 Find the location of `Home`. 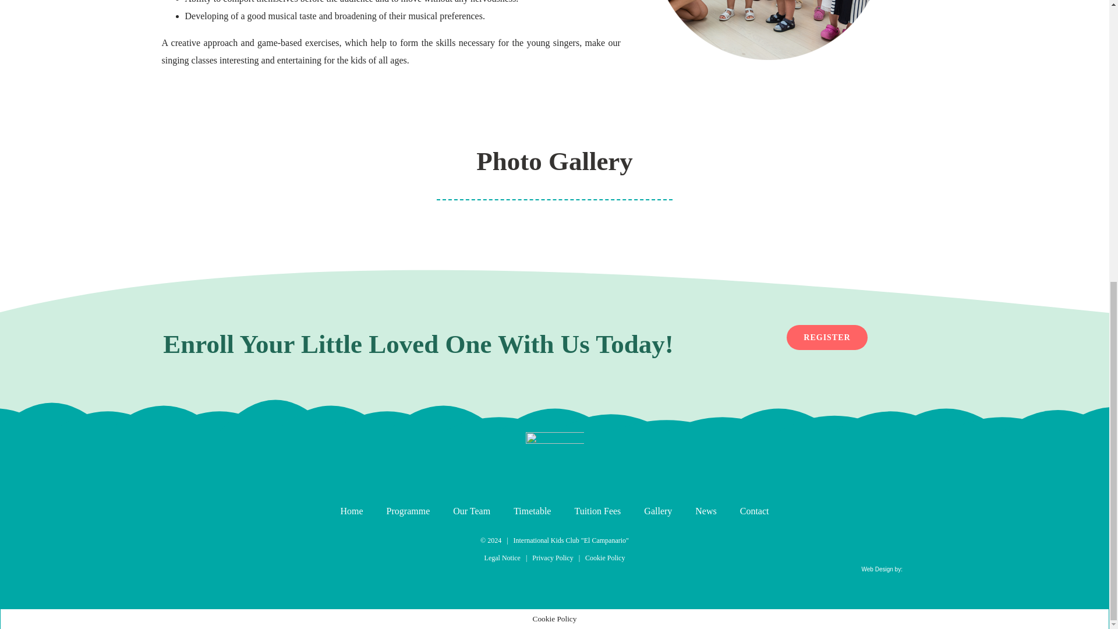

Home is located at coordinates (362, 511).